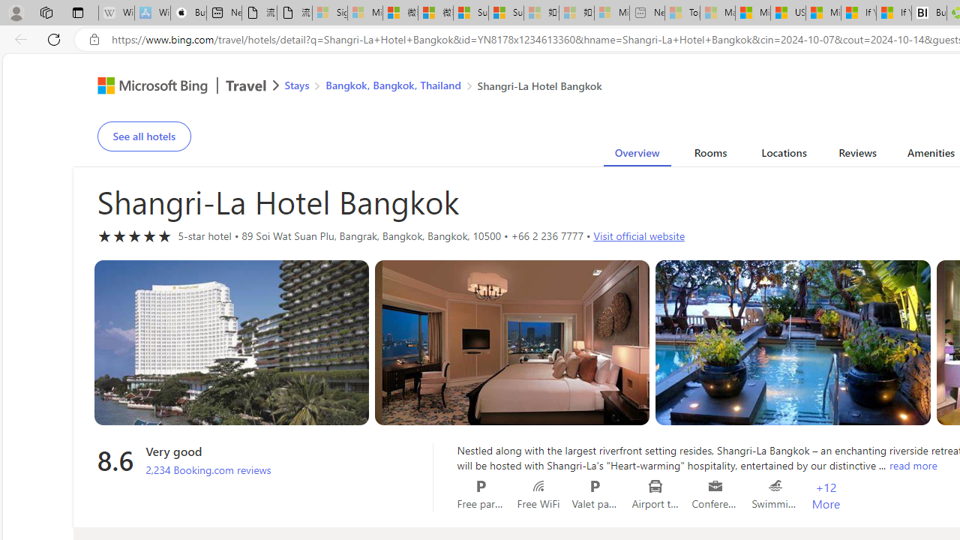  I want to click on read more, so click(913, 465).